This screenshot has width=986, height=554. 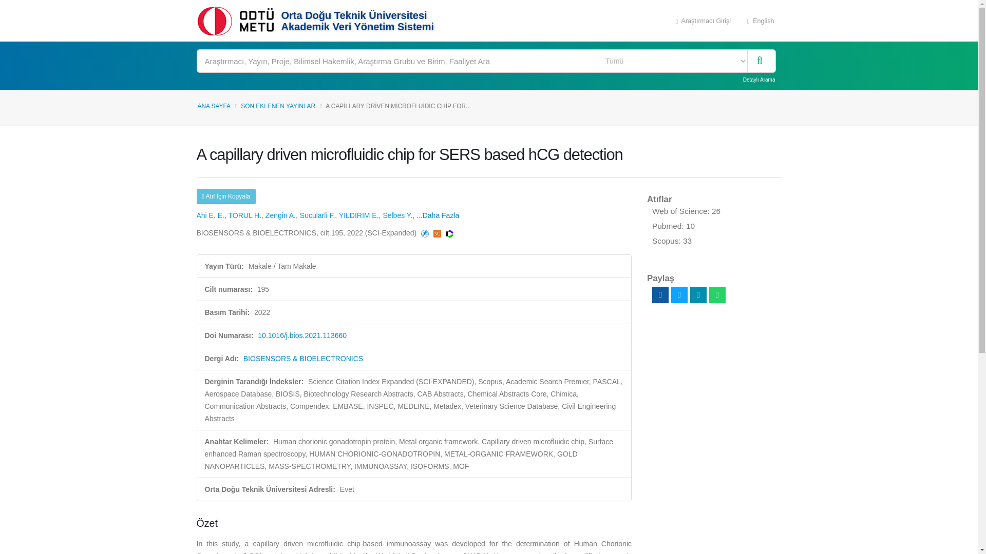 I want to click on English, so click(x=761, y=21).